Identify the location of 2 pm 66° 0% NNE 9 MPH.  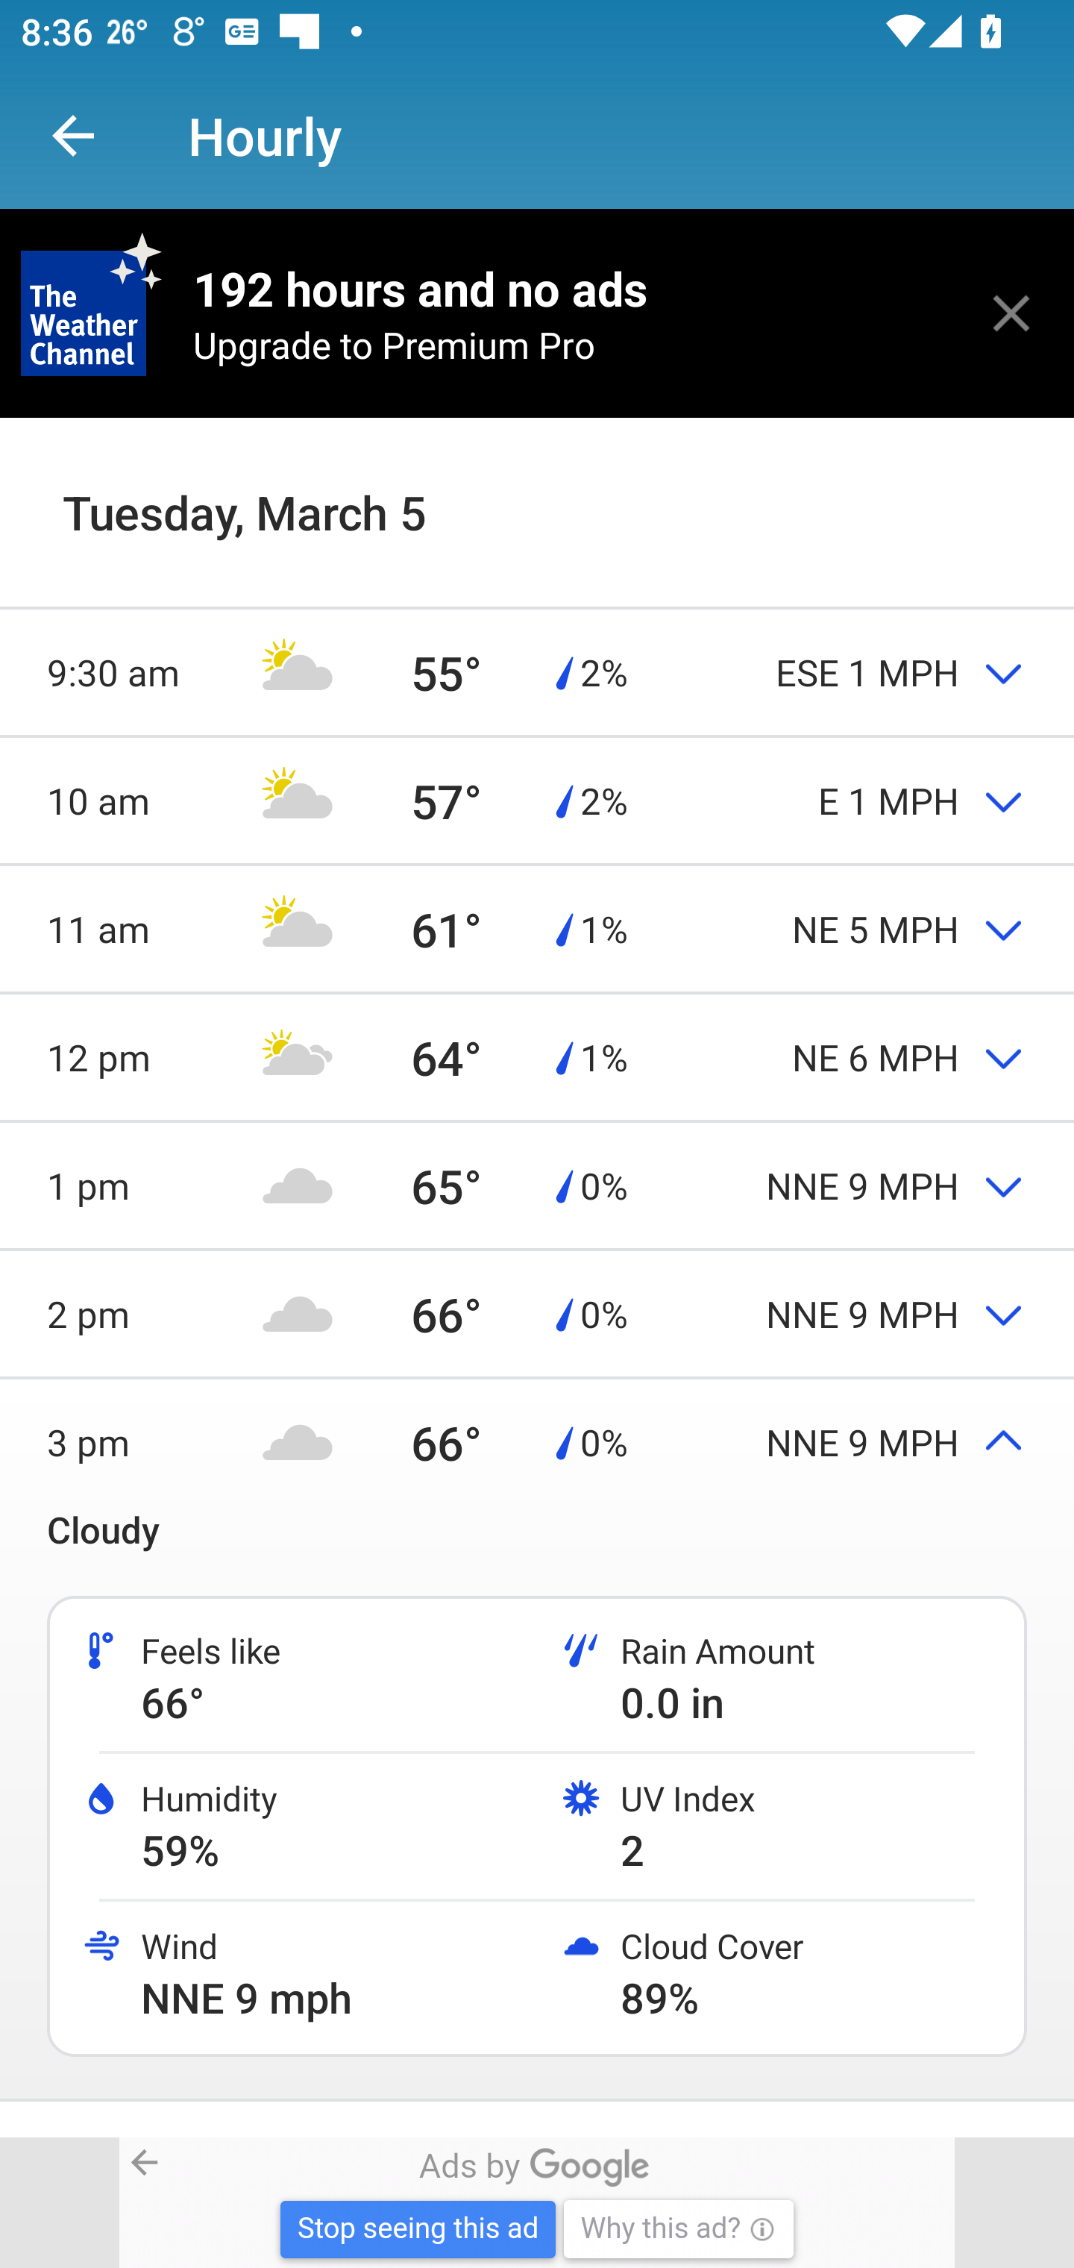
(537, 1315).